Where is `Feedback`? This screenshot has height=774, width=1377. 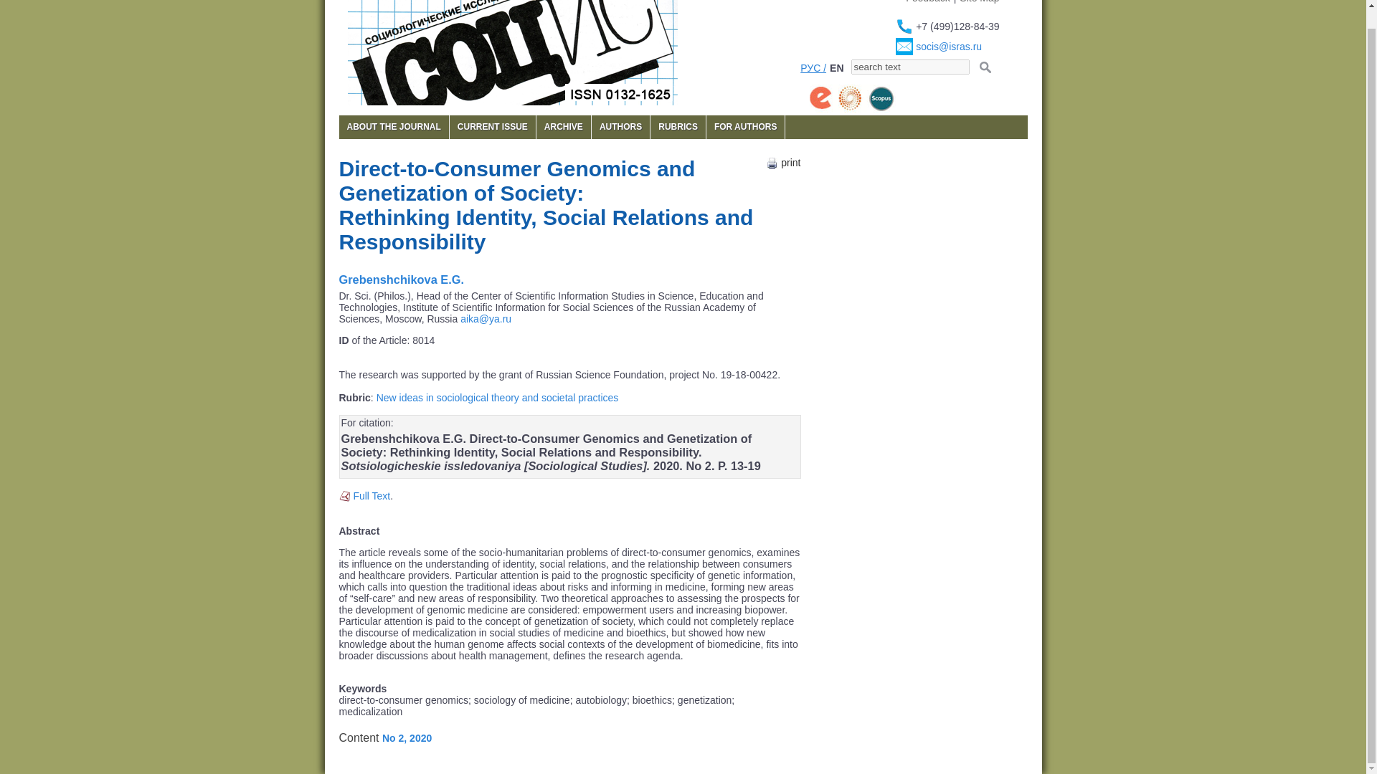
Feedback is located at coordinates (928, 1).